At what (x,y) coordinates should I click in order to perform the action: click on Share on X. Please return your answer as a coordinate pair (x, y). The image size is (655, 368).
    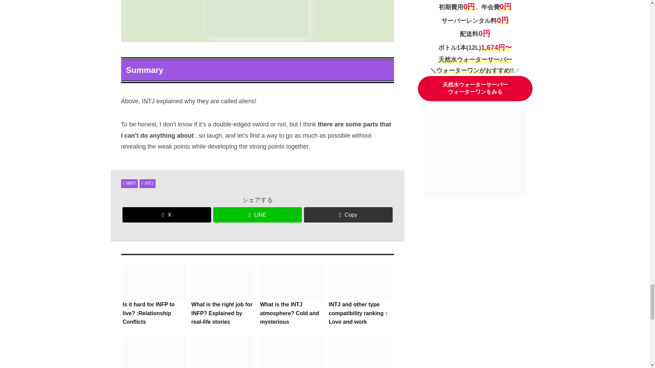
    Looking at the image, I should click on (166, 215).